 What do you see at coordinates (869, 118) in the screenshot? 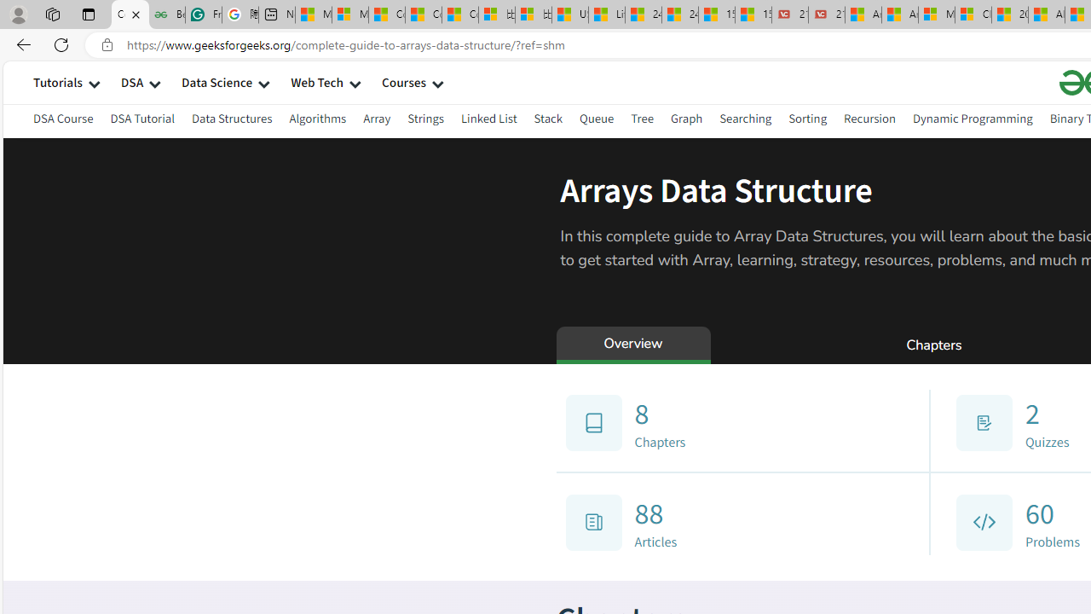
I see `Recursion` at bounding box center [869, 118].